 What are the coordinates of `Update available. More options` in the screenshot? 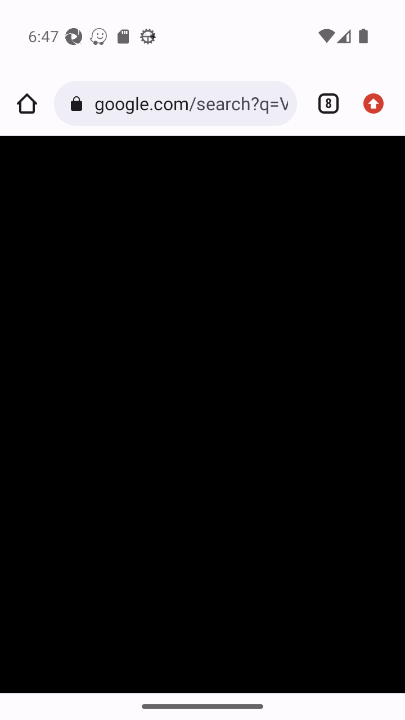 It's located at (378, 103).